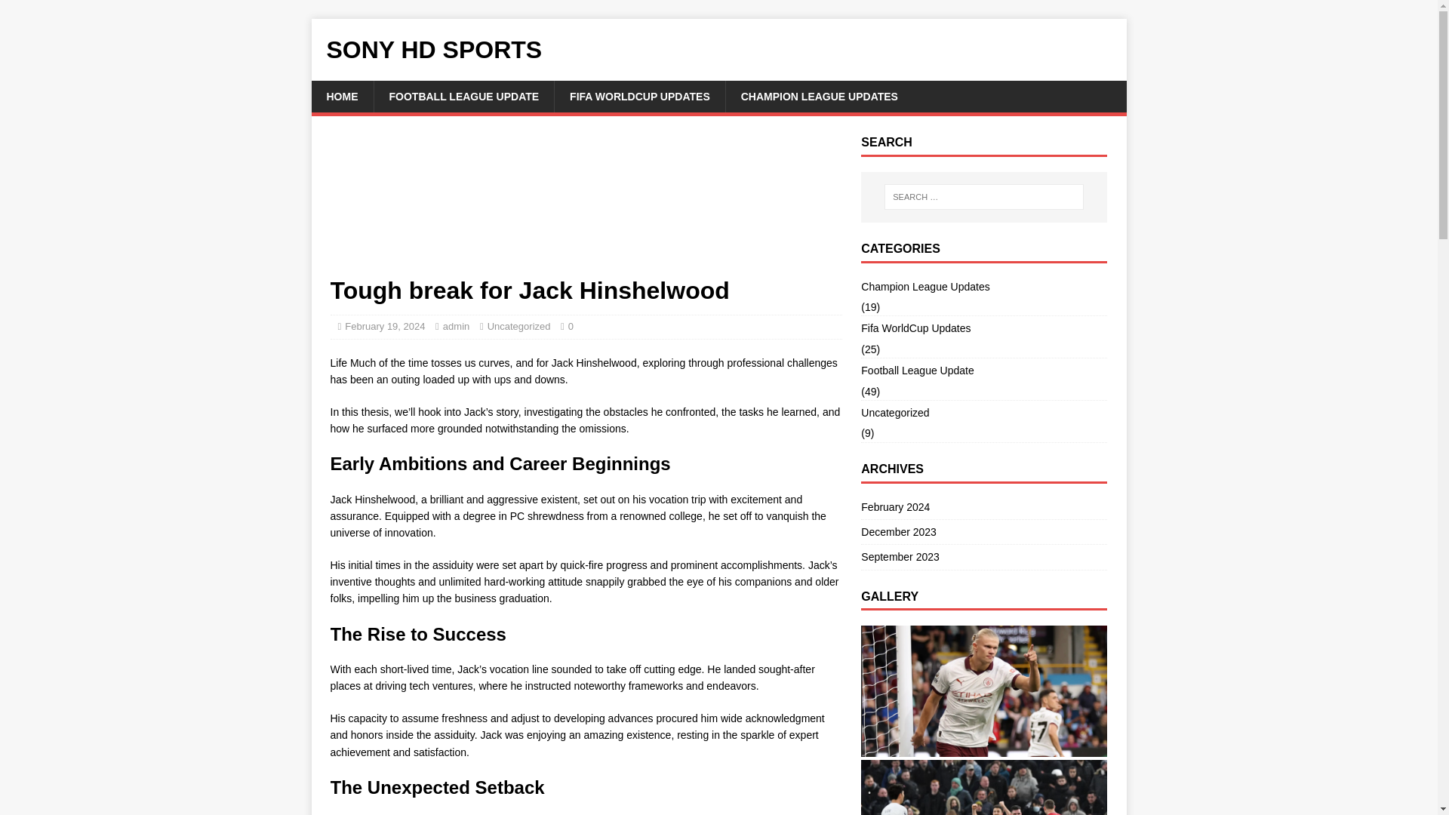 This screenshot has width=1449, height=815. I want to click on FIFA WORLDCUP UPDATES, so click(639, 97).